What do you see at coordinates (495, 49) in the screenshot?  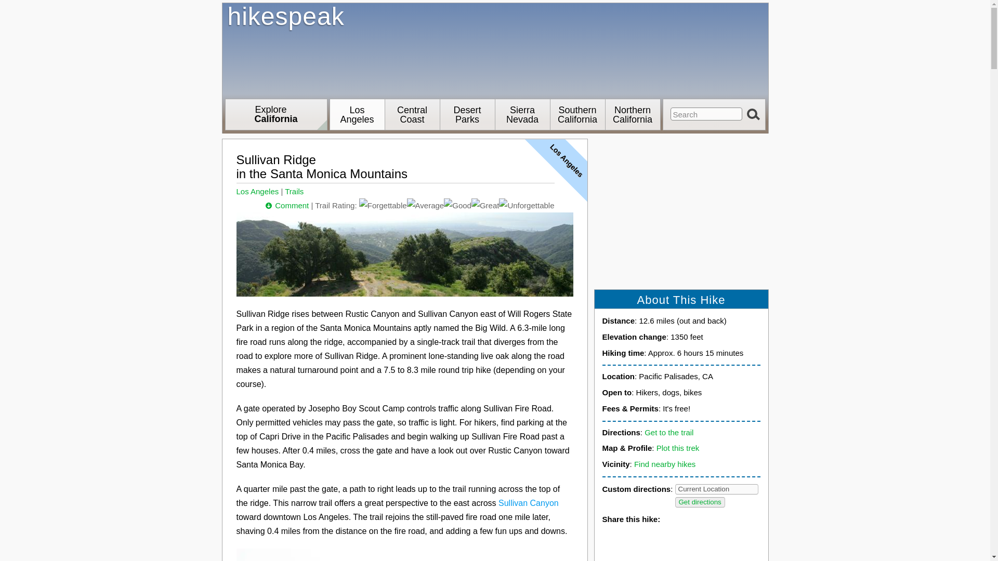 I see `Central Coast` at bounding box center [495, 49].